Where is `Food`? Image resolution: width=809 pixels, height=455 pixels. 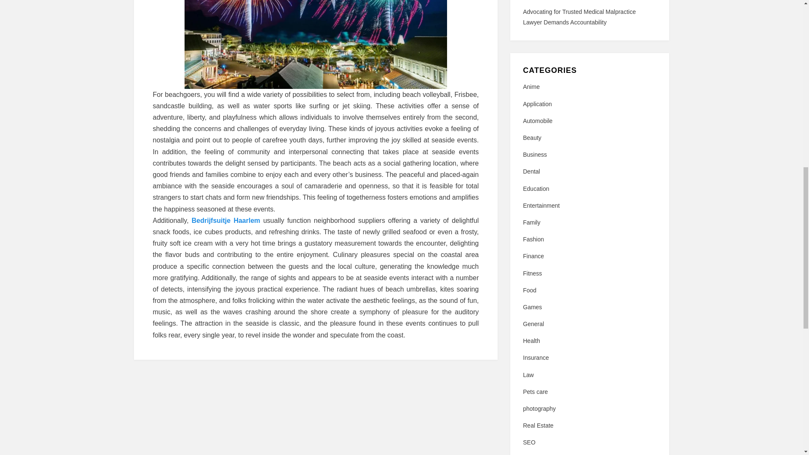
Food is located at coordinates (589, 291).